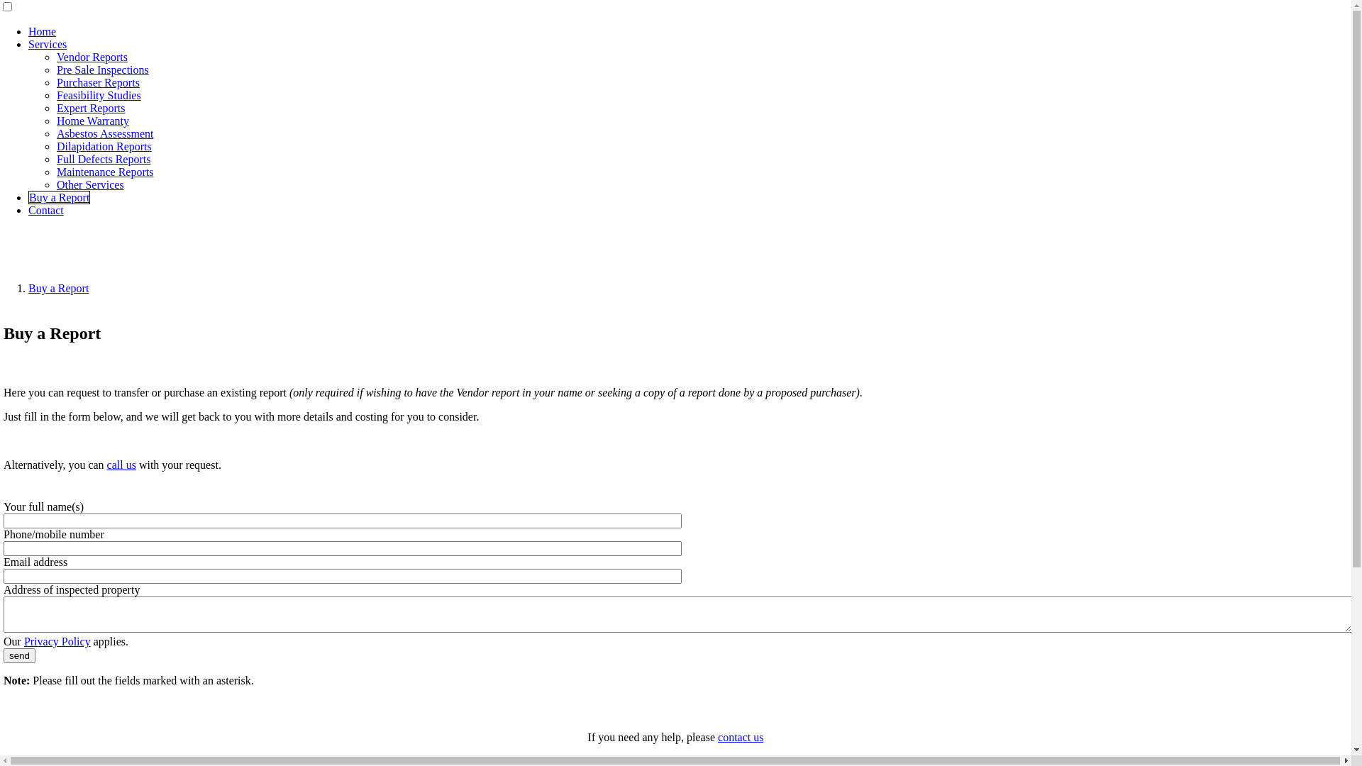  What do you see at coordinates (48, 44) in the screenshot?
I see `Services` at bounding box center [48, 44].